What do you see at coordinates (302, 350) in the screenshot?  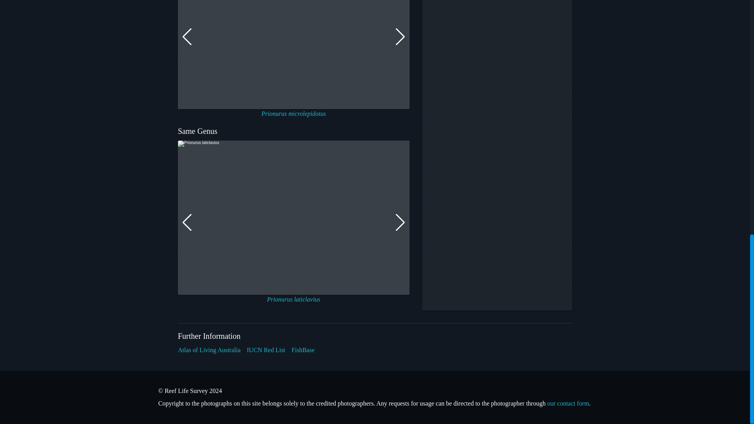 I see `FishBase` at bounding box center [302, 350].